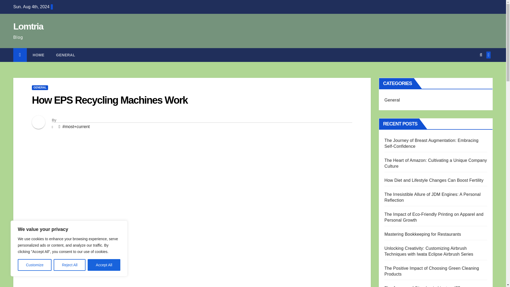 This screenshot has height=287, width=510. I want to click on Home, so click(38, 55).